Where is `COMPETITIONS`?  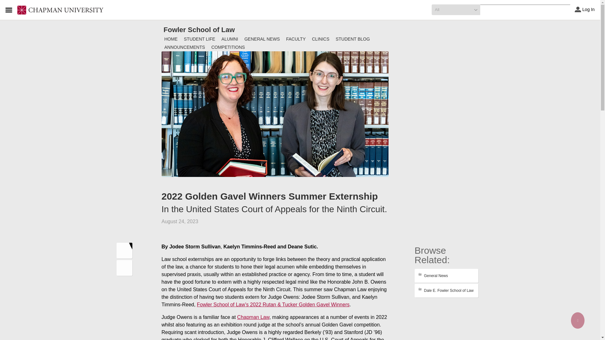 COMPETITIONS is located at coordinates (228, 47).